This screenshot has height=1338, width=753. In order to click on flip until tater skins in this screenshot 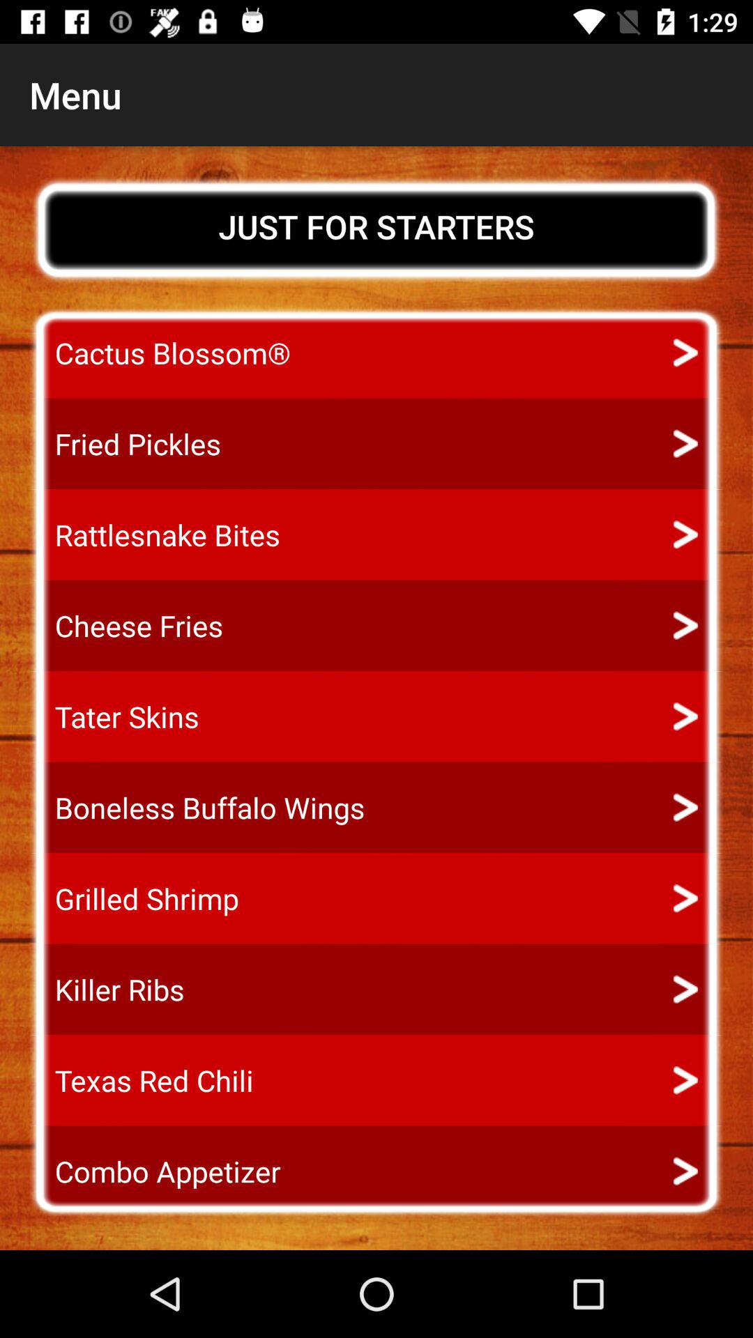, I will do `click(114, 716)`.